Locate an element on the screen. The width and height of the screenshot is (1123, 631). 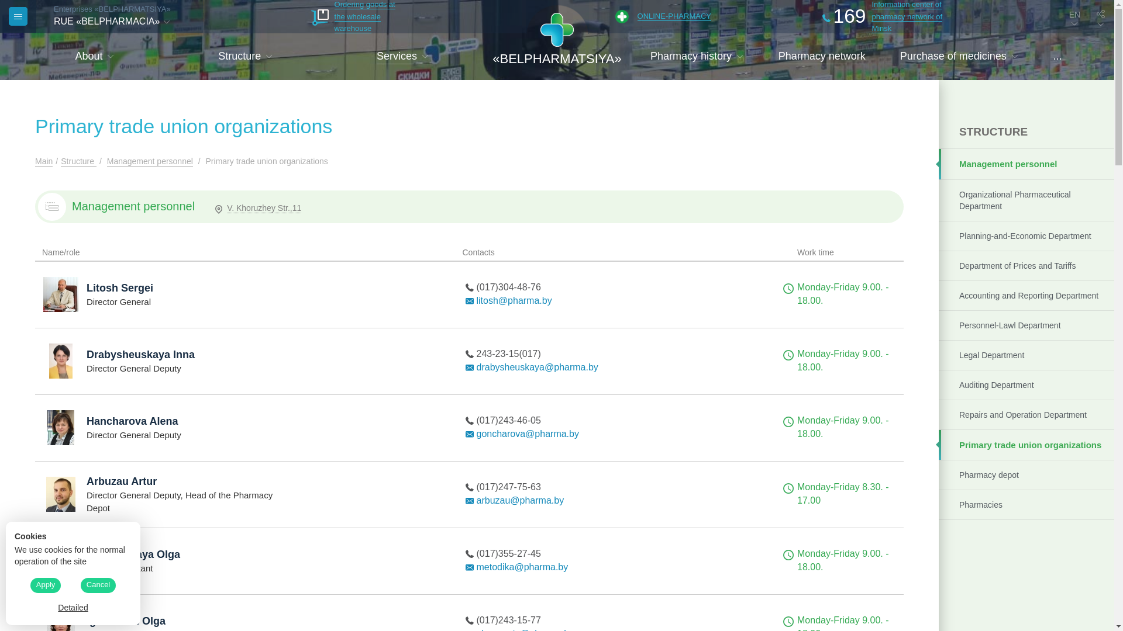
goncharova@pharma.by is located at coordinates (528, 434).